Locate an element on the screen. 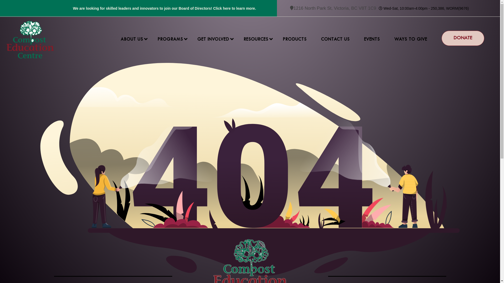 The height and width of the screenshot is (283, 504). WAYS TO GIVE is located at coordinates (411, 40).